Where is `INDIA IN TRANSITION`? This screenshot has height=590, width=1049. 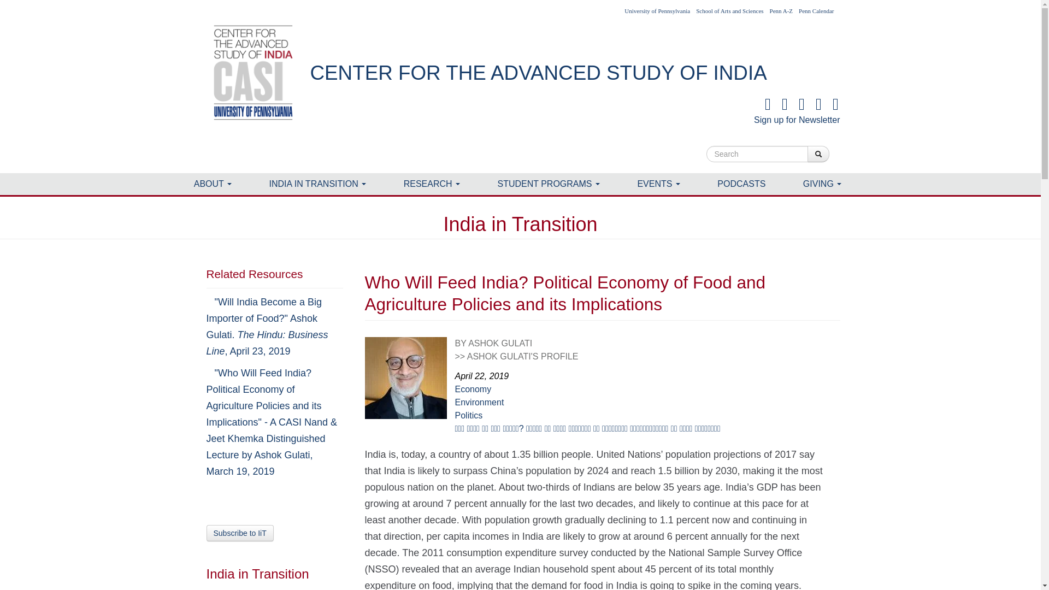
INDIA IN TRANSITION is located at coordinates (317, 184).